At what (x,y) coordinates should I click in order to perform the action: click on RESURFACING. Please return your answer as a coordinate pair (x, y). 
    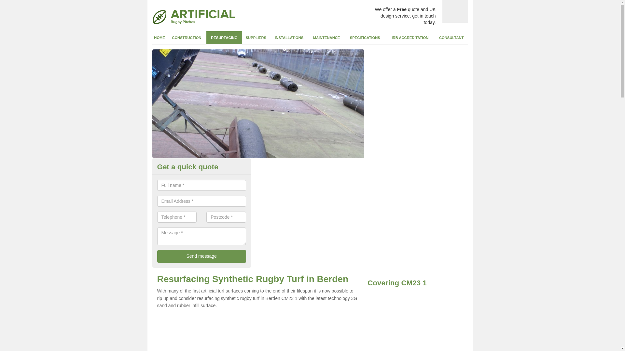
    Looking at the image, I should click on (224, 38).